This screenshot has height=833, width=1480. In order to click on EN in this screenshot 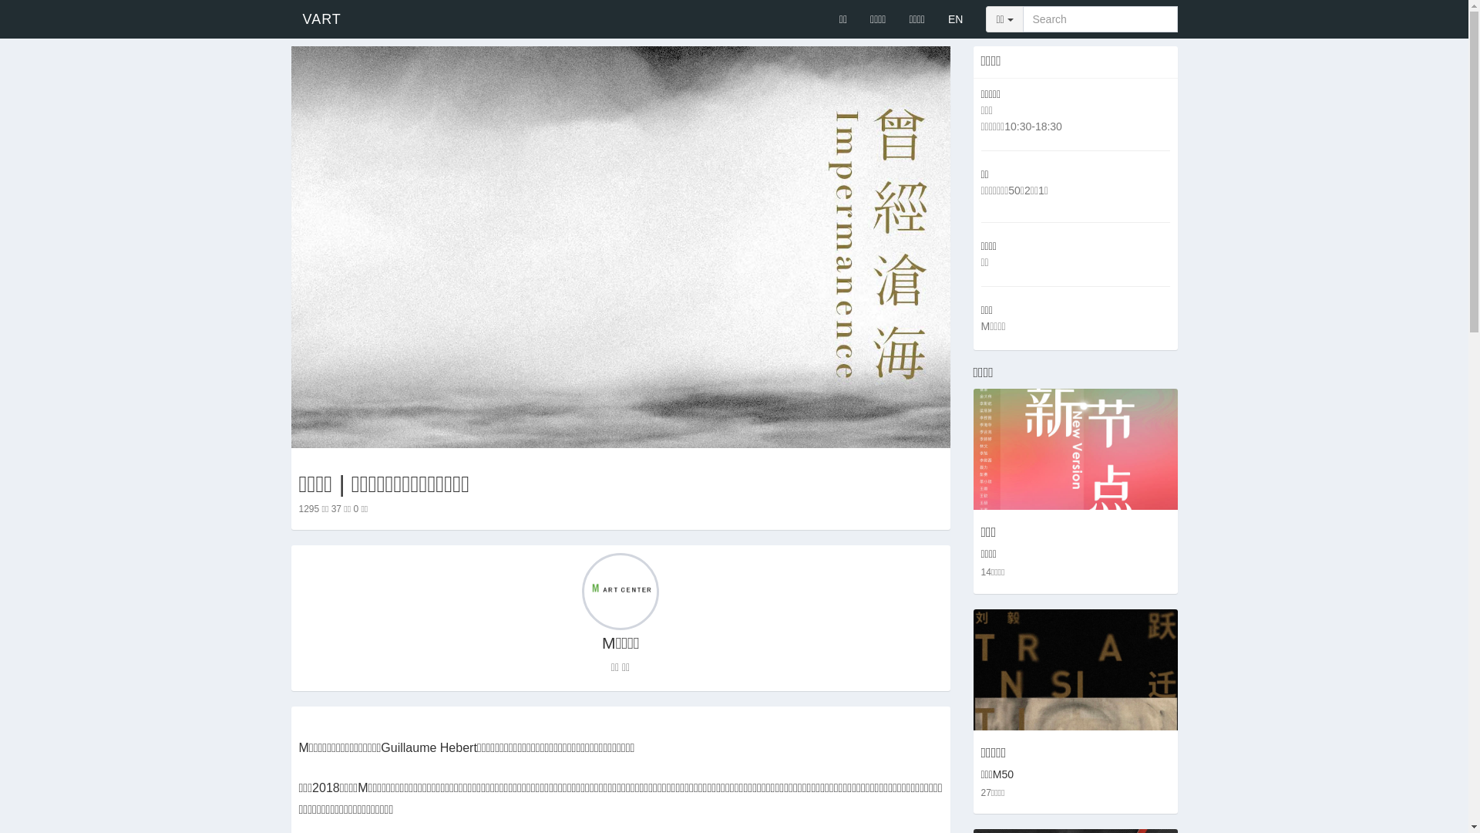, I will do `click(956, 19)`.